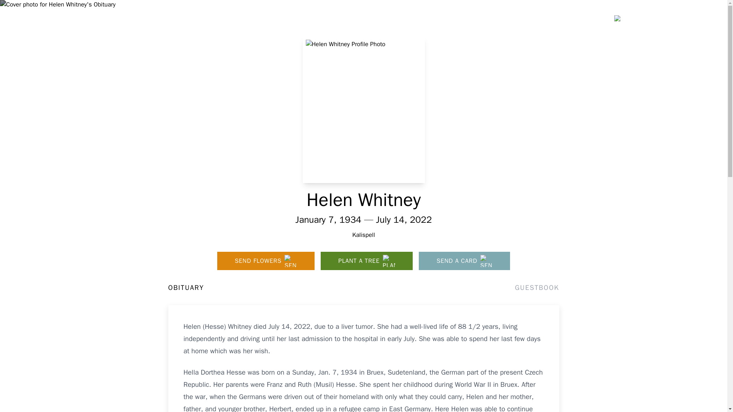  I want to click on SEND FLOWERS, so click(266, 261).